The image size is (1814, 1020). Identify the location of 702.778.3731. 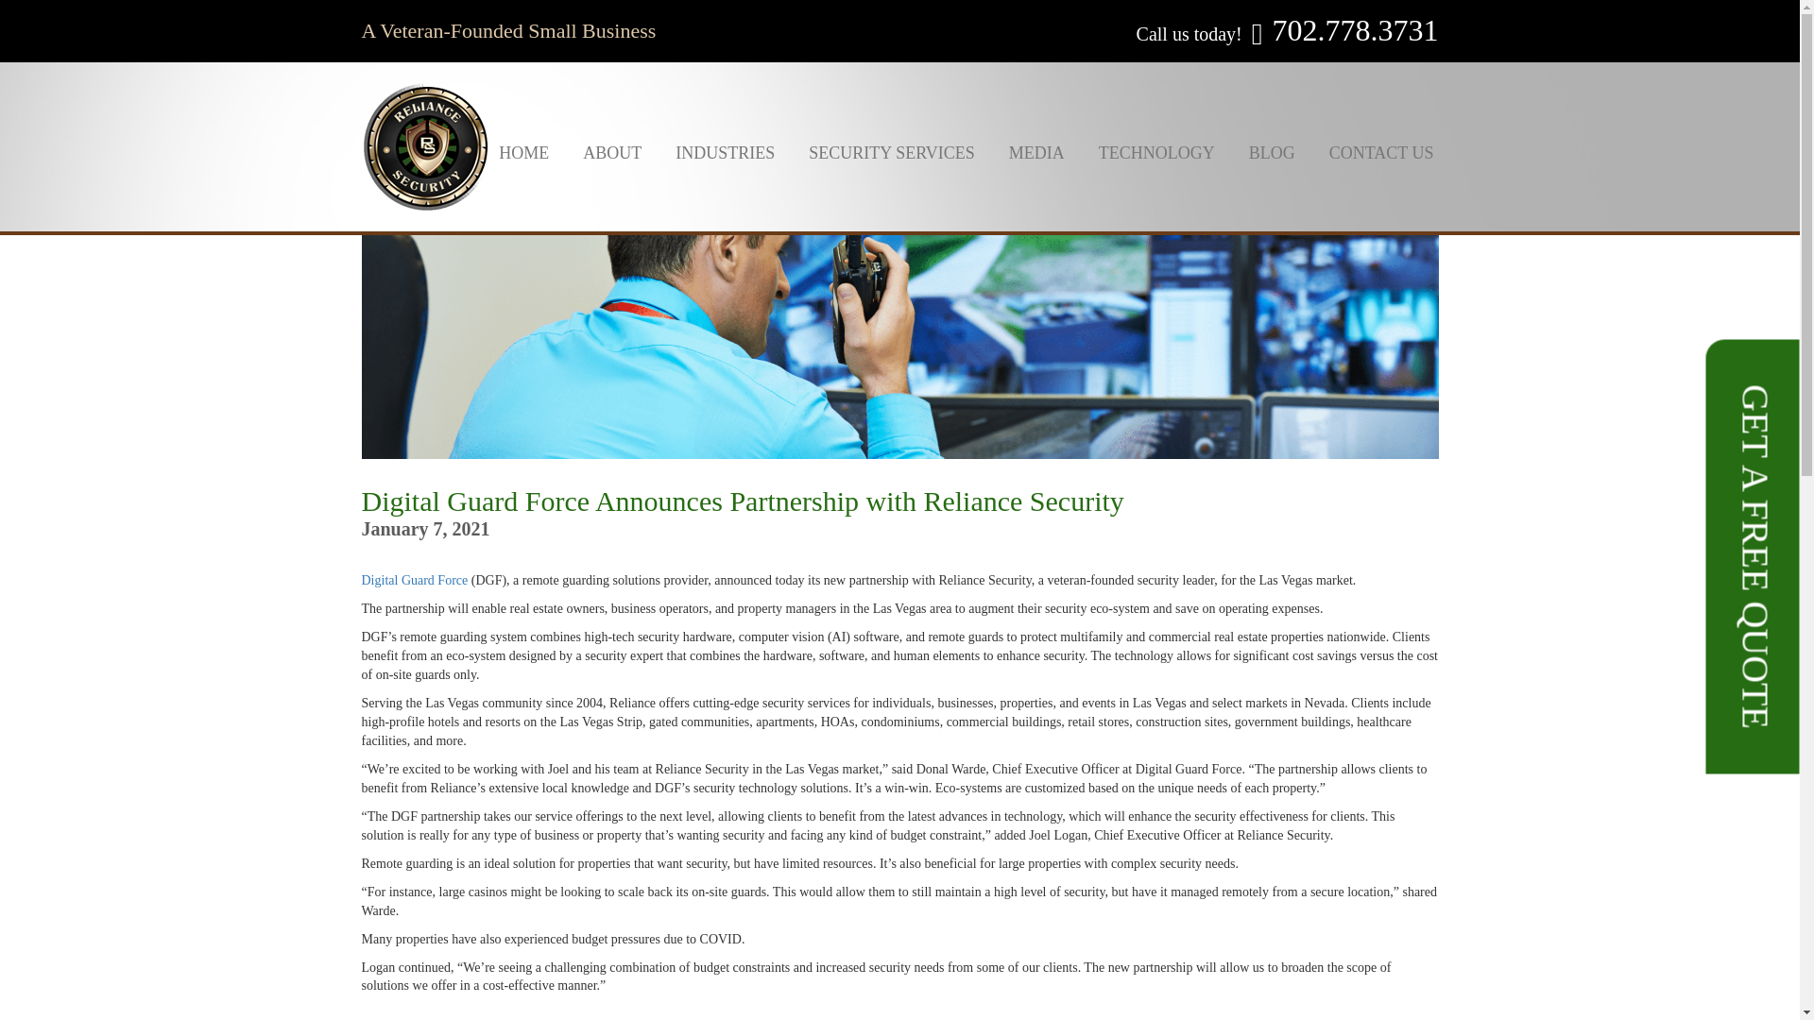
(1355, 30).